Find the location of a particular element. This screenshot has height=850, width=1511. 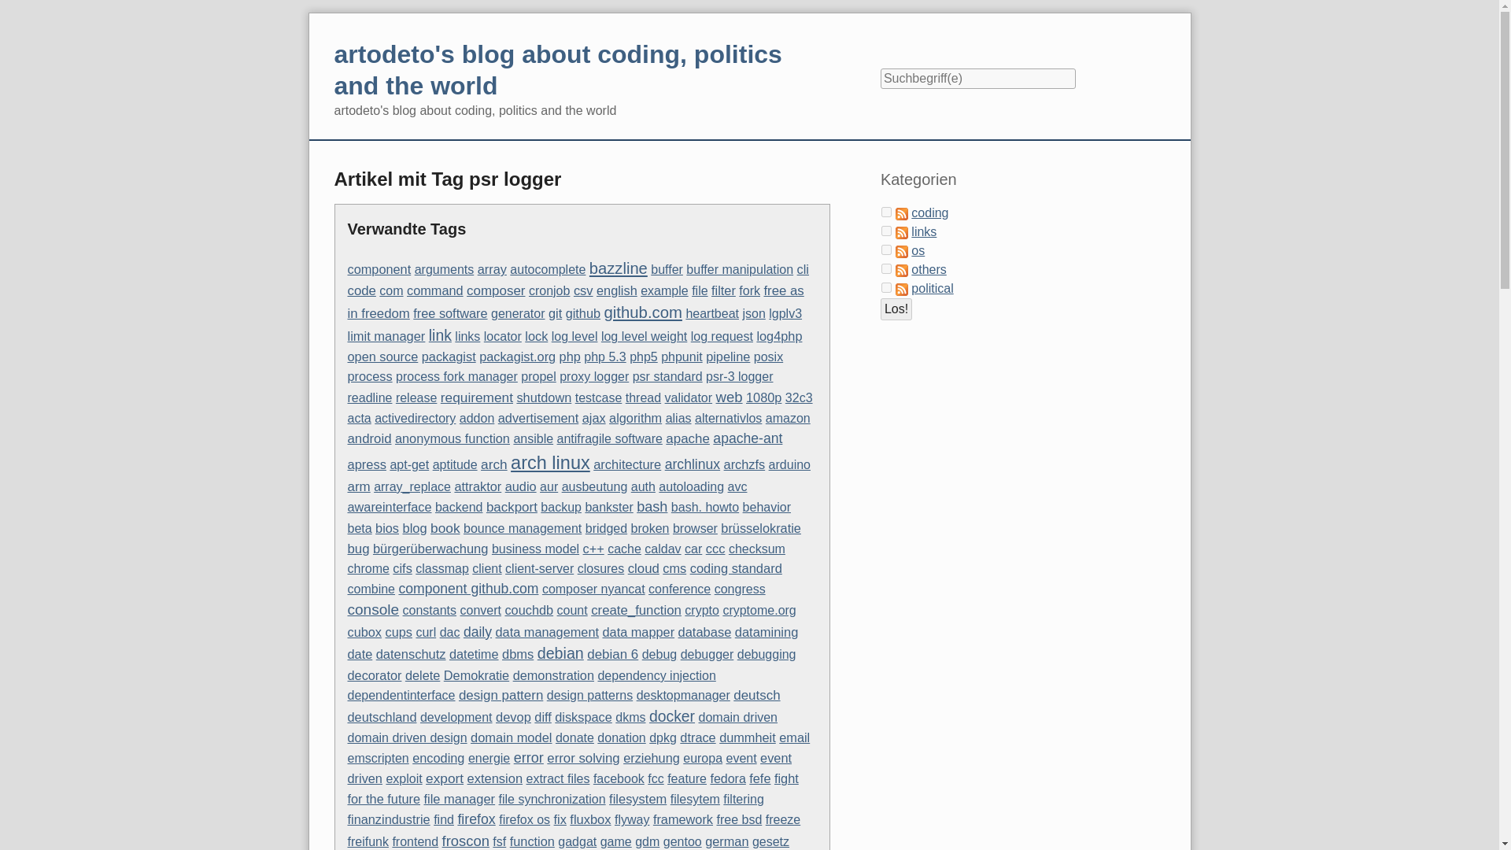

free software is located at coordinates (449, 313).